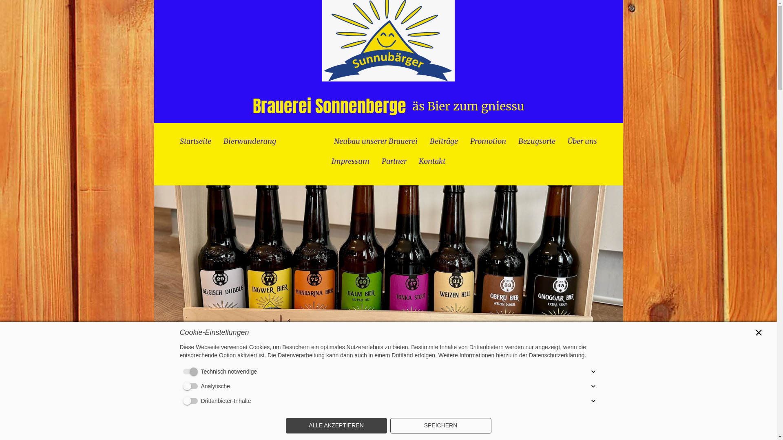 The height and width of the screenshot is (440, 783). What do you see at coordinates (537, 141) in the screenshot?
I see `Bezugsorte` at bounding box center [537, 141].